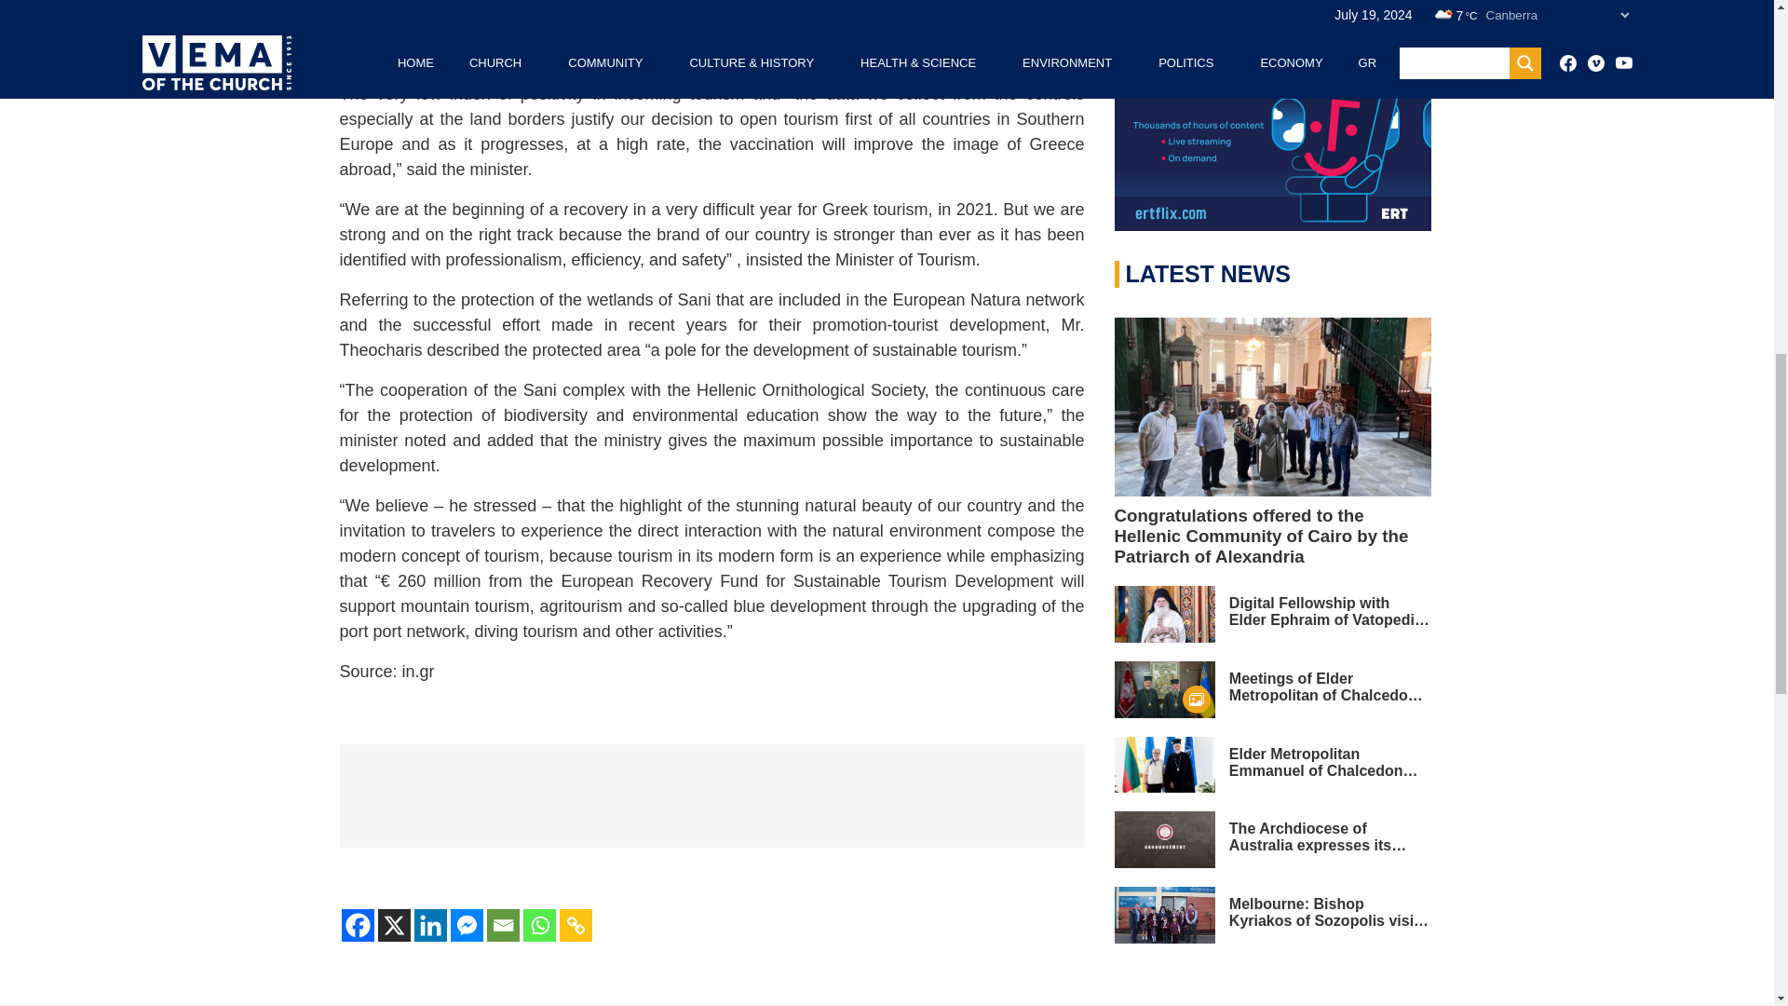  What do you see at coordinates (358, 925) in the screenshot?
I see `Facebook` at bounding box center [358, 925].